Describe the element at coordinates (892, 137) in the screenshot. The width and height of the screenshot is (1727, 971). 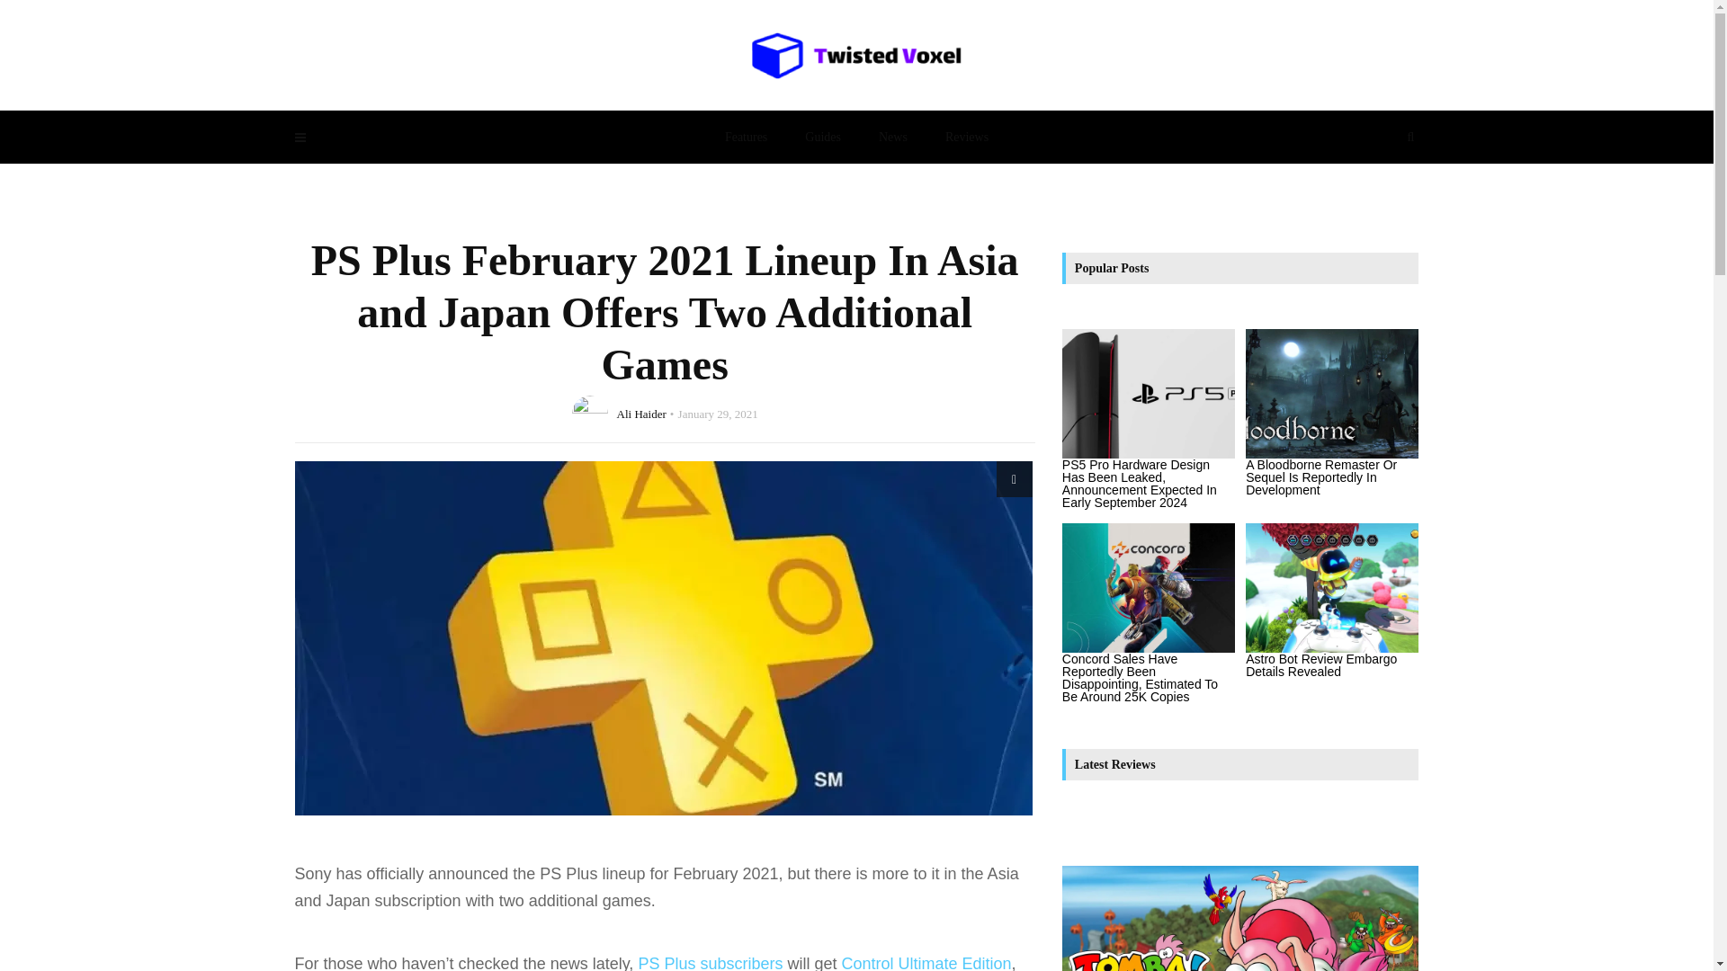
I see `News` at that location.